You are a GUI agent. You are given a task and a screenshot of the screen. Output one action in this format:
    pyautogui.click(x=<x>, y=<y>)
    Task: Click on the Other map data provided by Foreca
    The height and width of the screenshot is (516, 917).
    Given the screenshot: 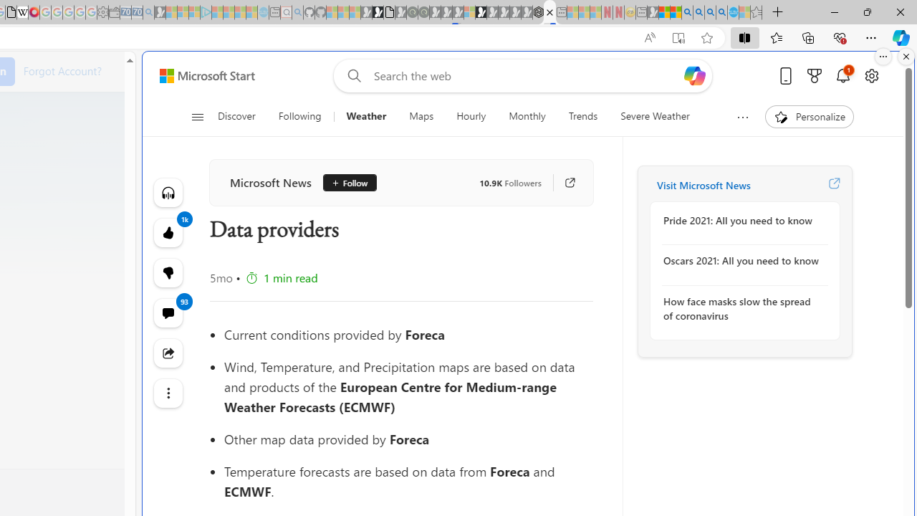 What is the action you would take?
    pyautogui.click(x=408, y=439)
    